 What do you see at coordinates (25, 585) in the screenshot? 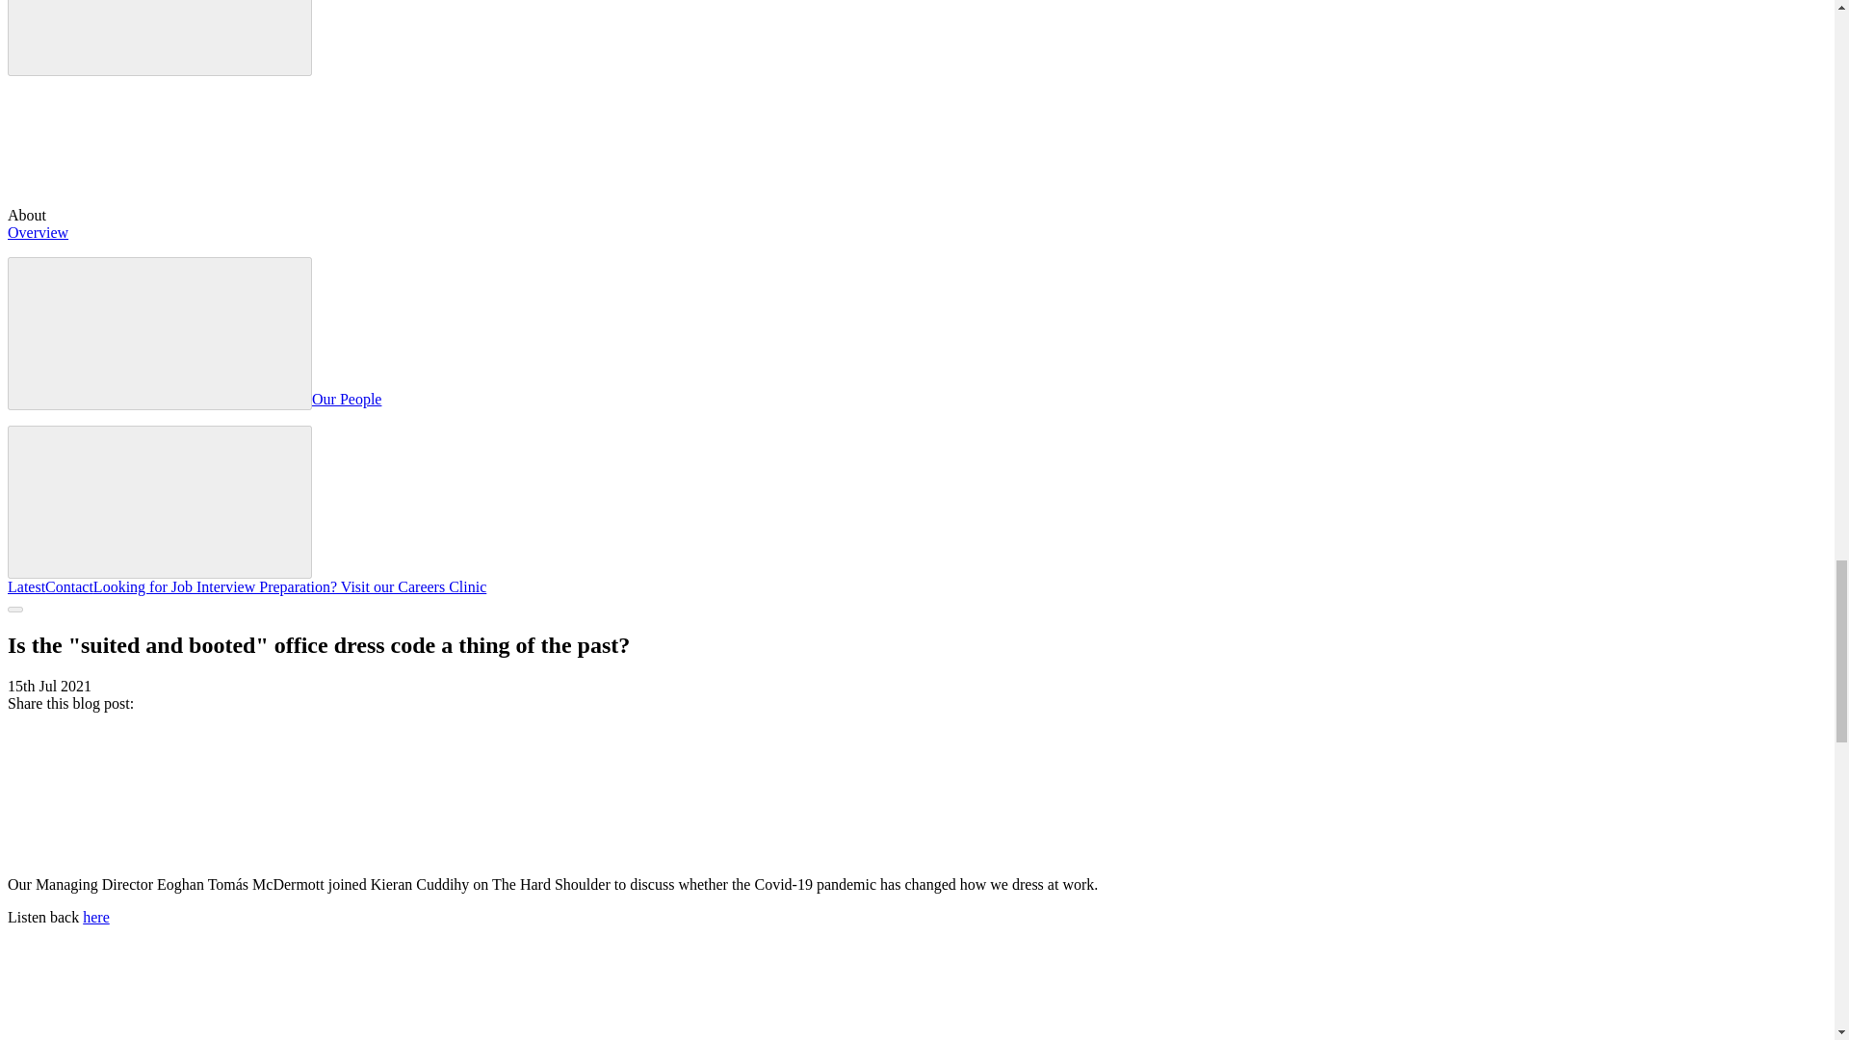
I see `Latest` at bounding box center [25, 585].